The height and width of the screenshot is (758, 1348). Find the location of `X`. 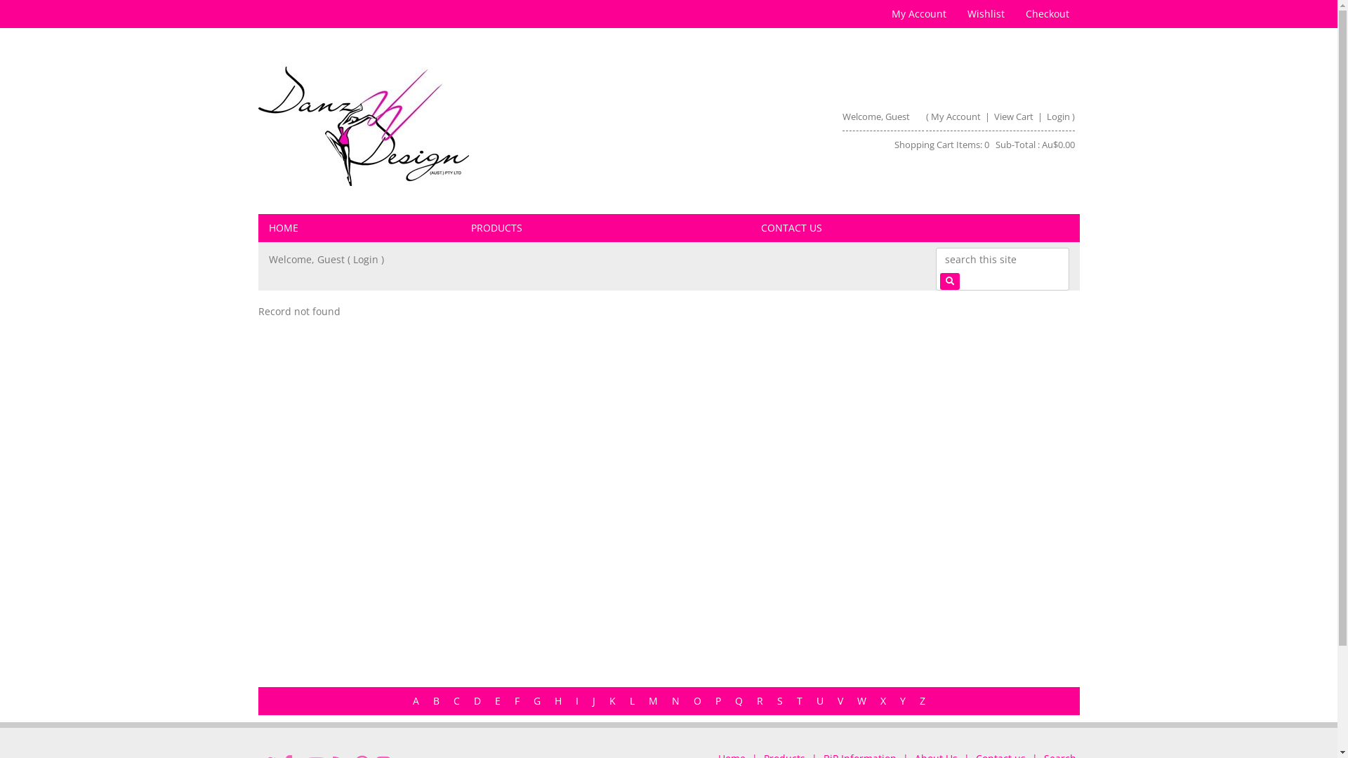

X is located at coordinates (883, 700).